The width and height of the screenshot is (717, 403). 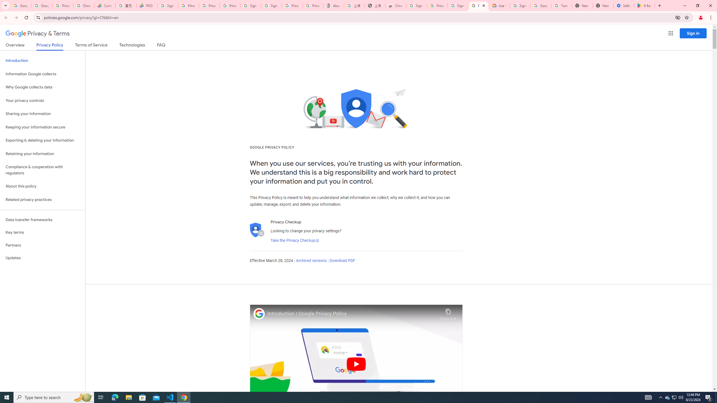 What do you see at coordinates (561, 6) in the screenshot?
I see `Turn cookies on or off - Computer - Google Account Help` at bounding box center [561, 6].